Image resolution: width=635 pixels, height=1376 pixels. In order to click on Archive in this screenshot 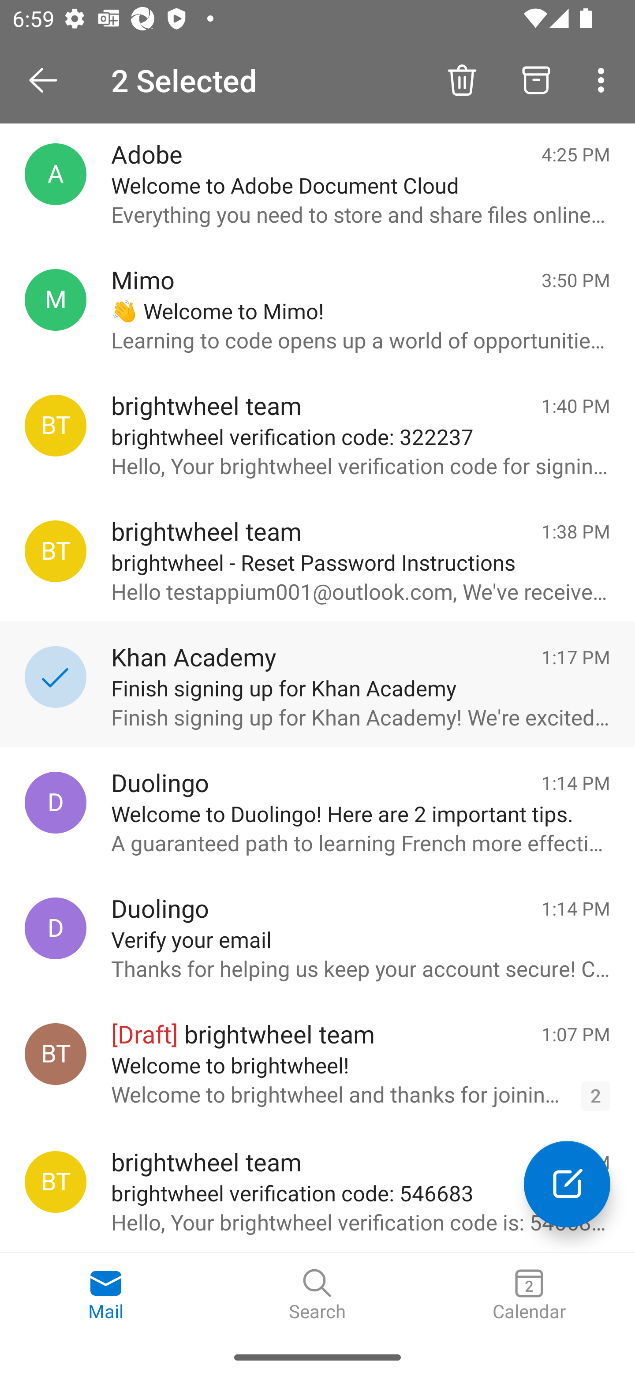, I will do `click(536, 79)`.